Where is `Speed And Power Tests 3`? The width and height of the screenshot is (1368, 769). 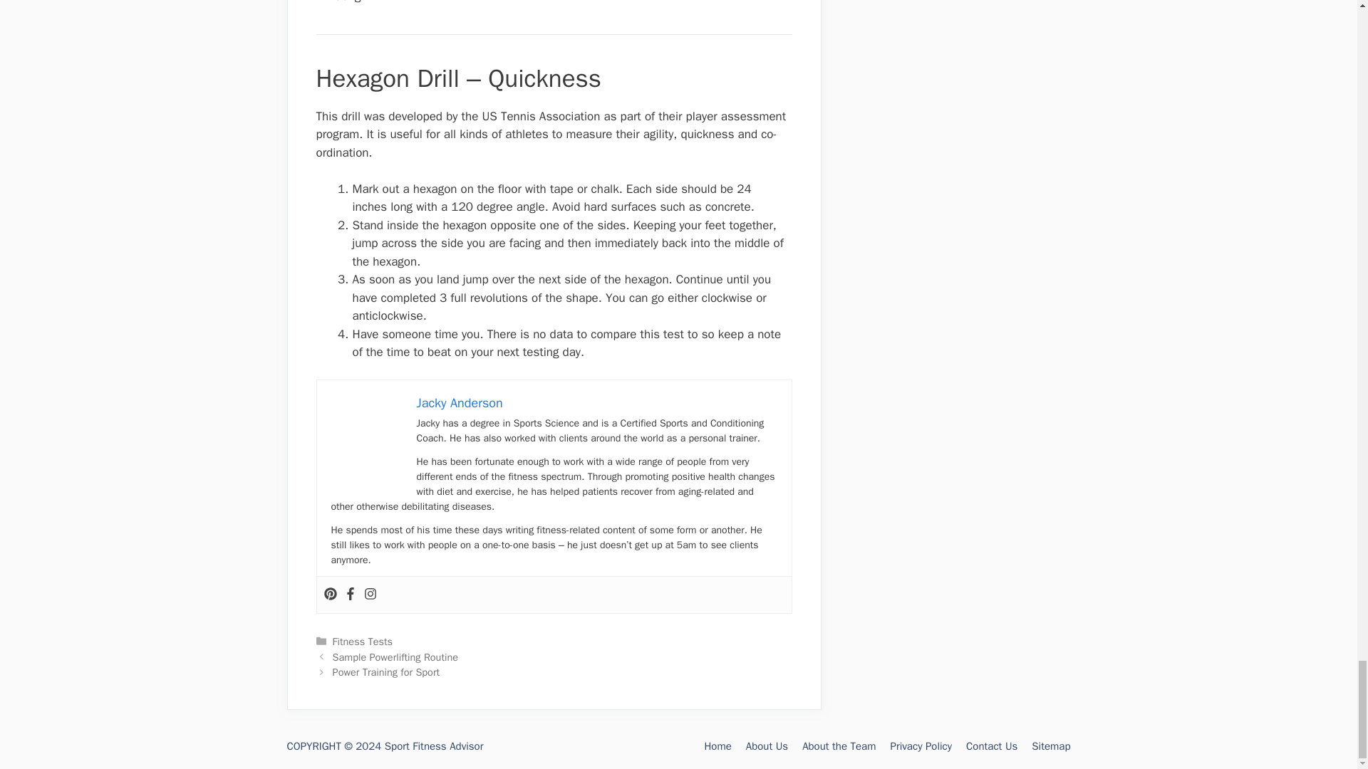 Speed And Power Tests 3 is located at coordinates (366, 430).